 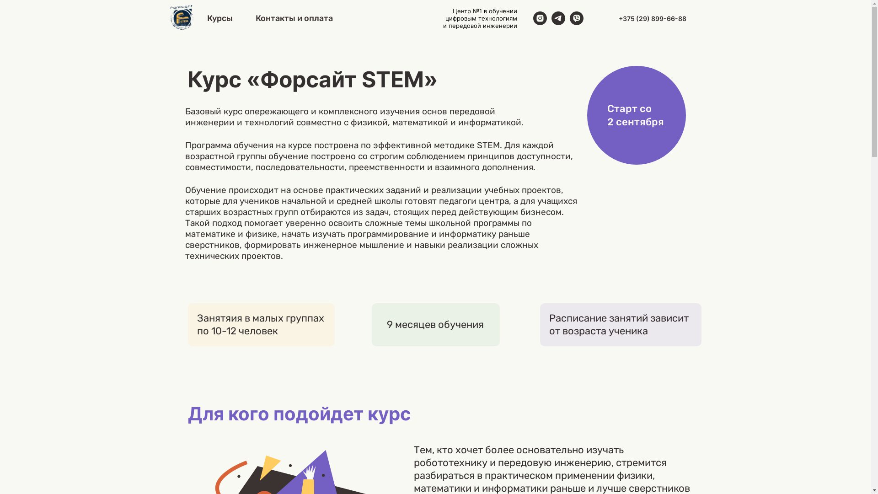 What do you see at coordinates (652, 18) in the screenshot?
I see `+375 (29) 899-66-88` at bounding box center [652, 18].